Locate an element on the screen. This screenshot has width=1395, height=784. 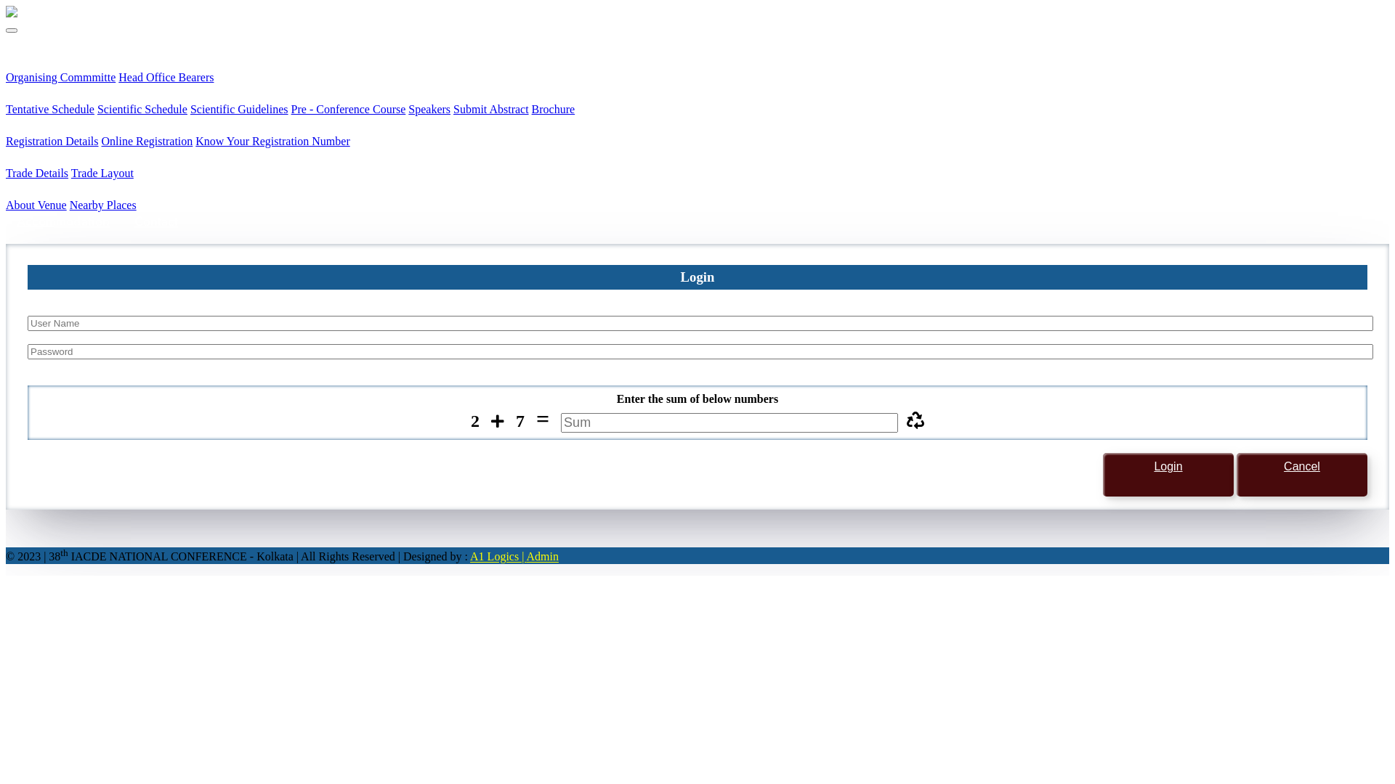
Scientific Guidelines is located at coordinates (240, 109).